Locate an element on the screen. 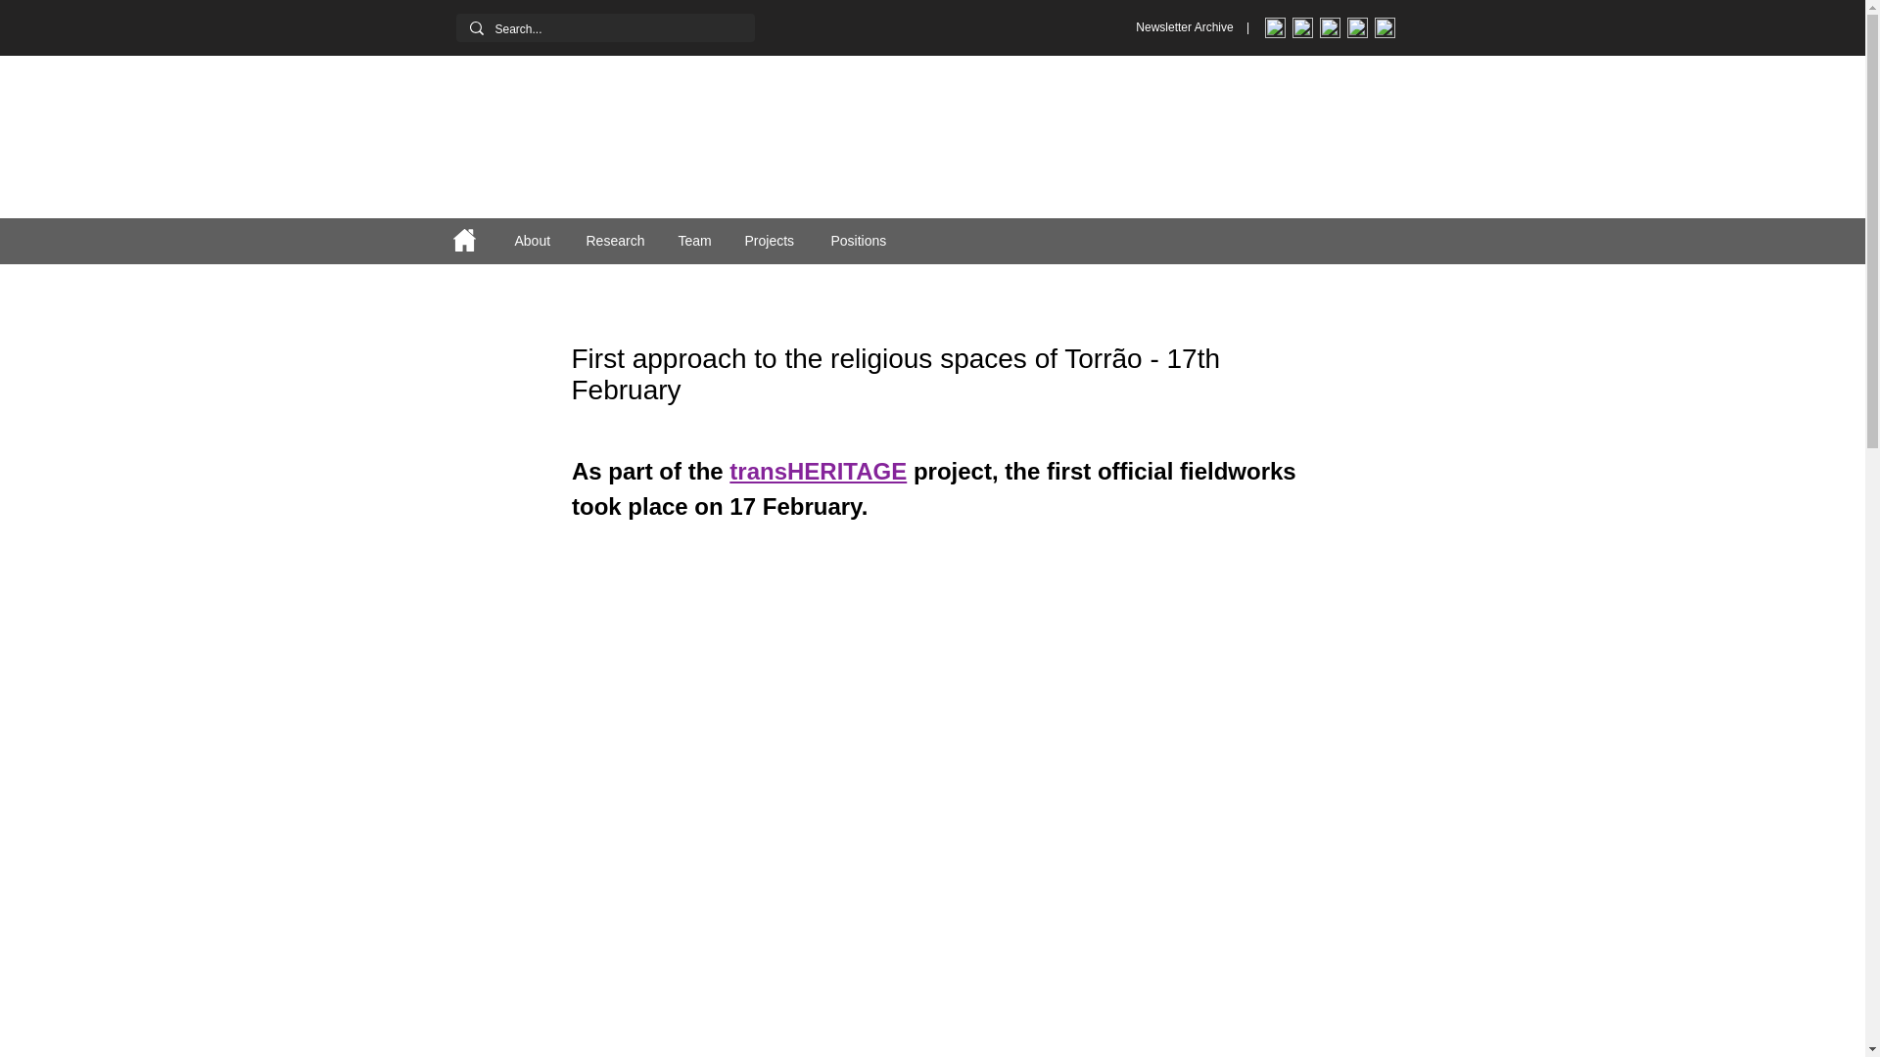 The image size is (1880, 1057). About is located at coordinates (535, 241).